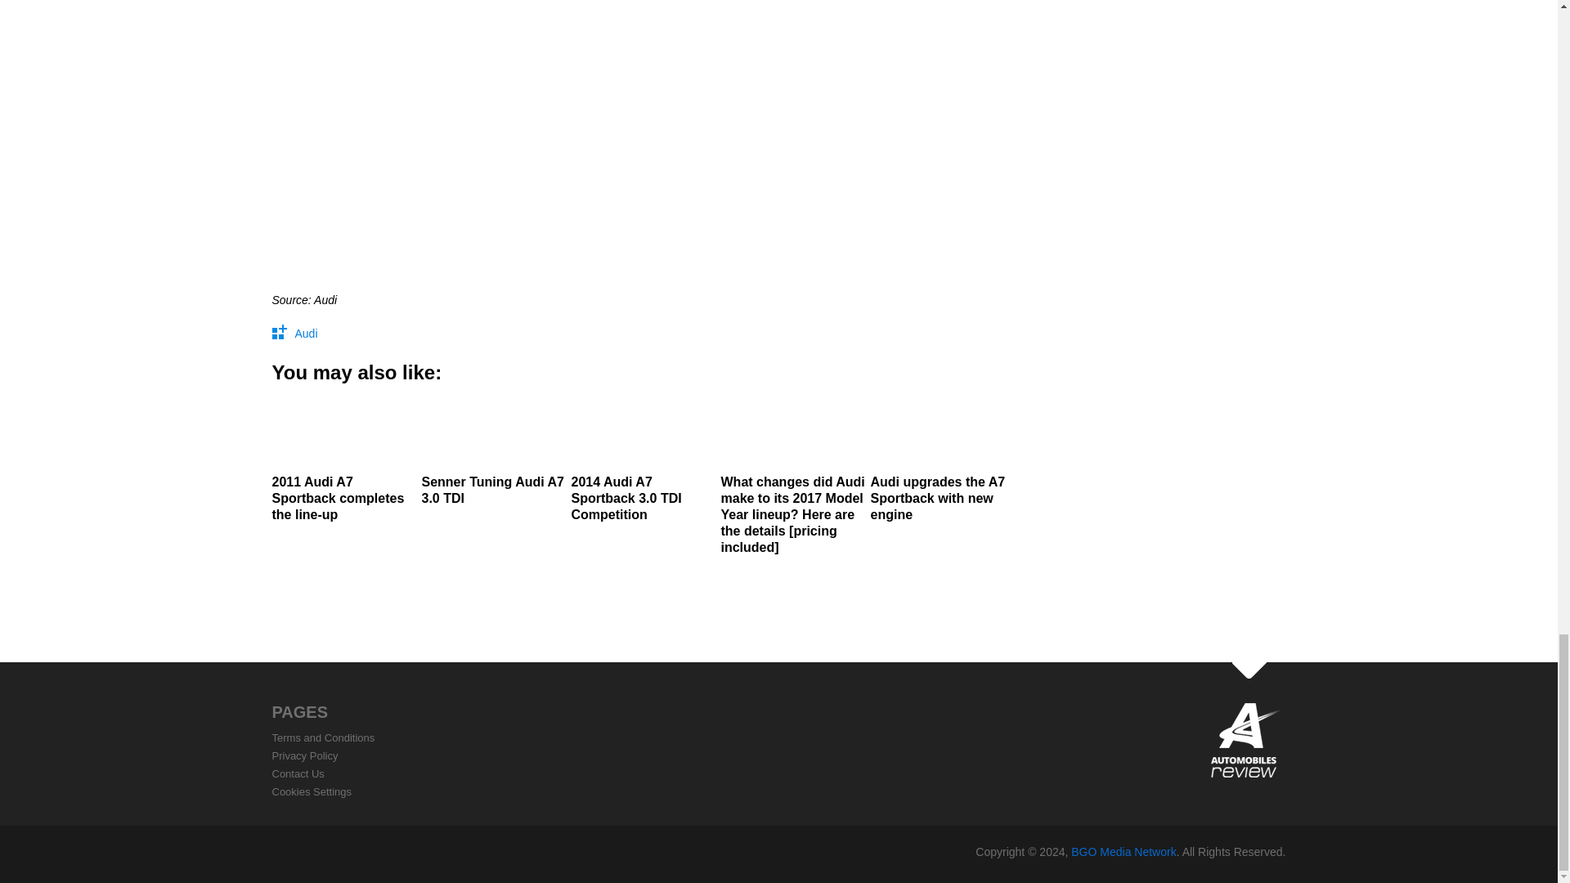  Describe the element at coordinates (344, 459) in the screenshot. I see `2011 Audi A7 Sportback completes the line-up` at that location.